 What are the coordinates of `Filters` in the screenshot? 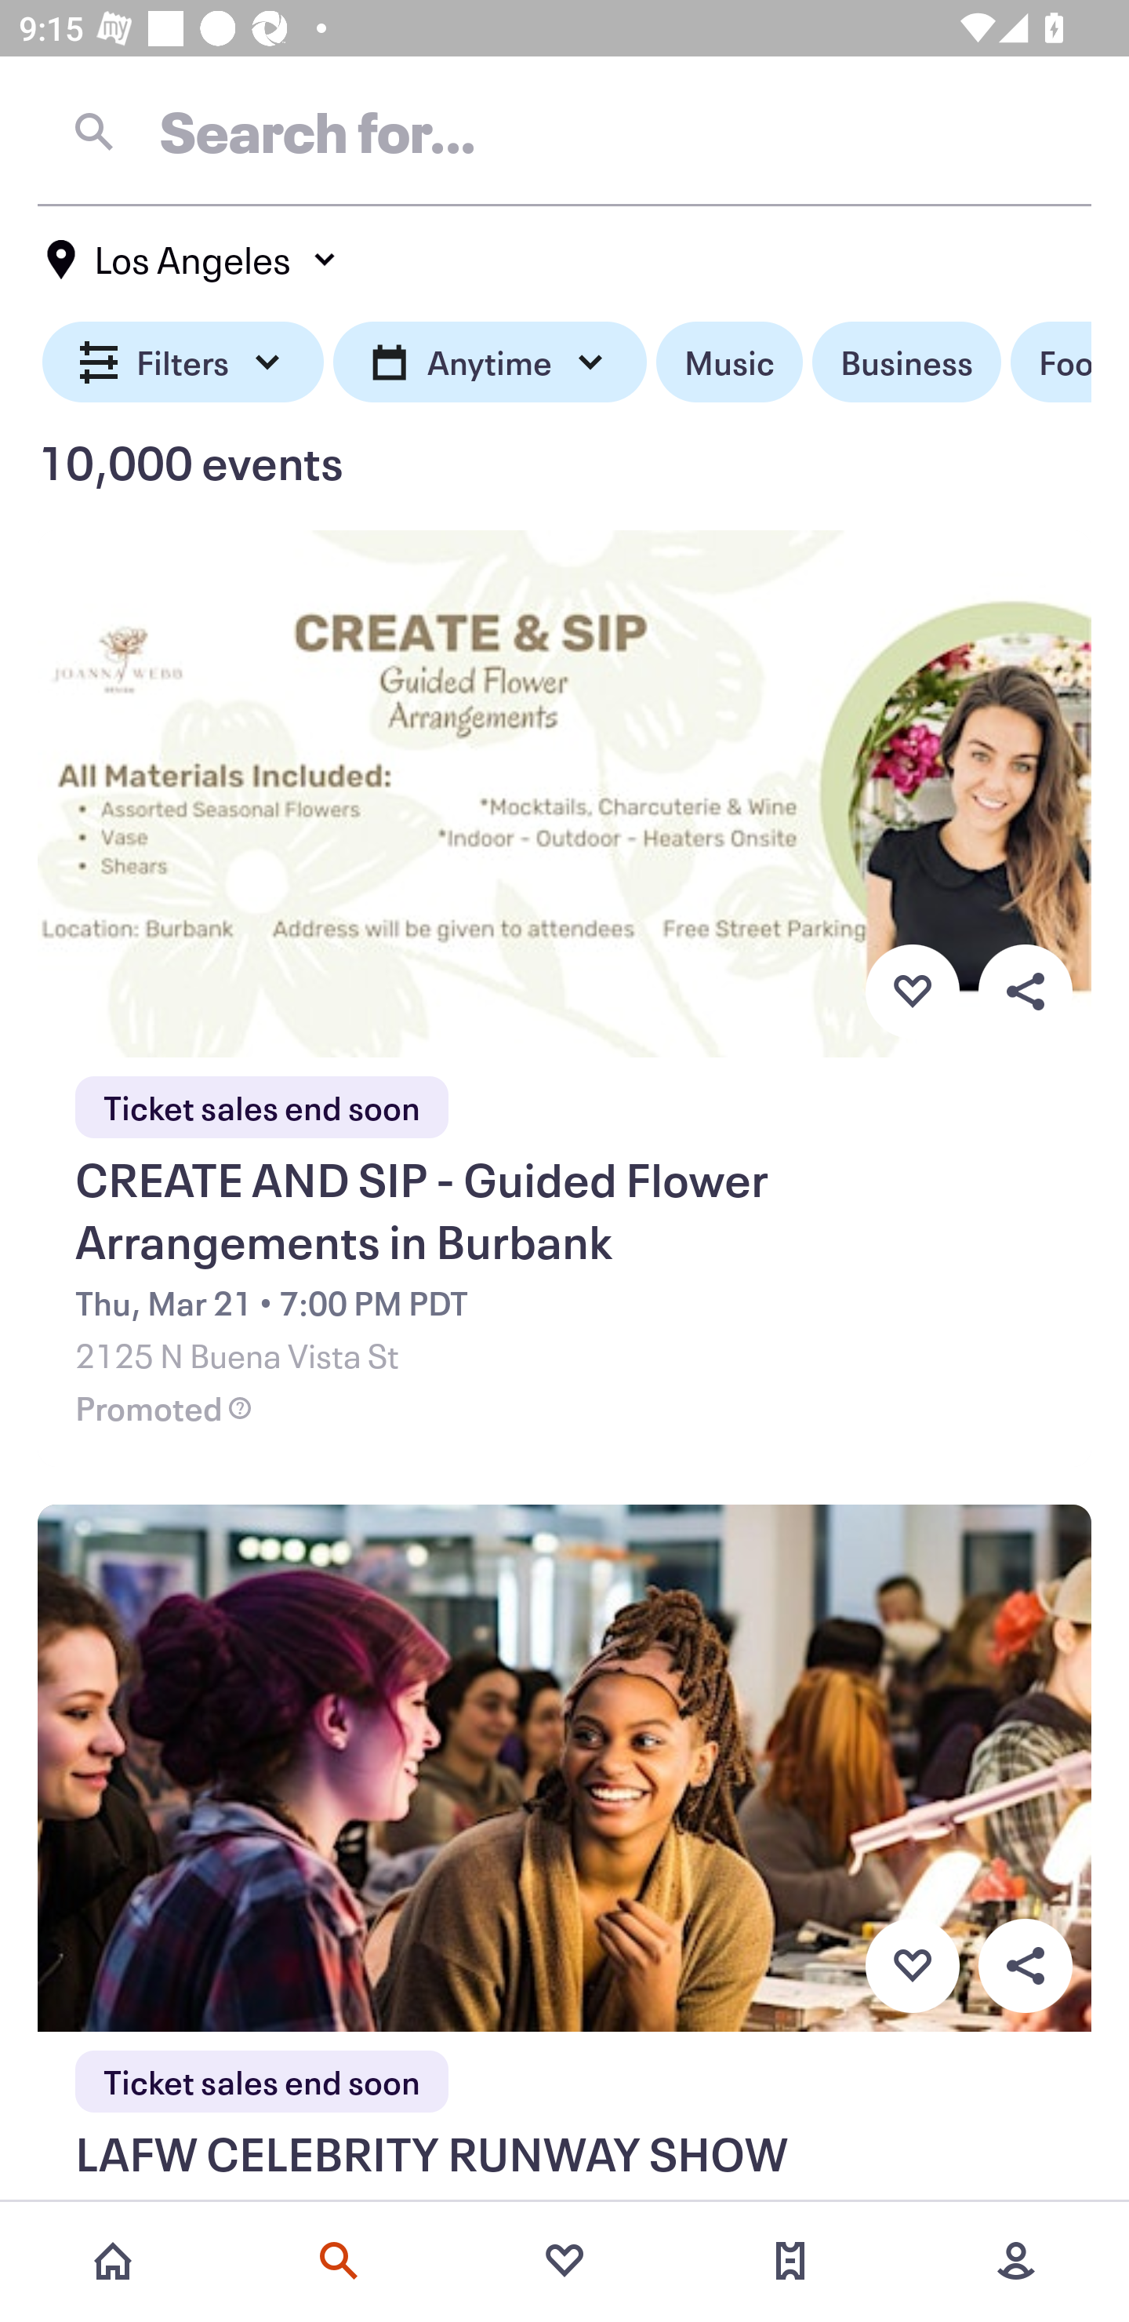 It's located at (183, 362).